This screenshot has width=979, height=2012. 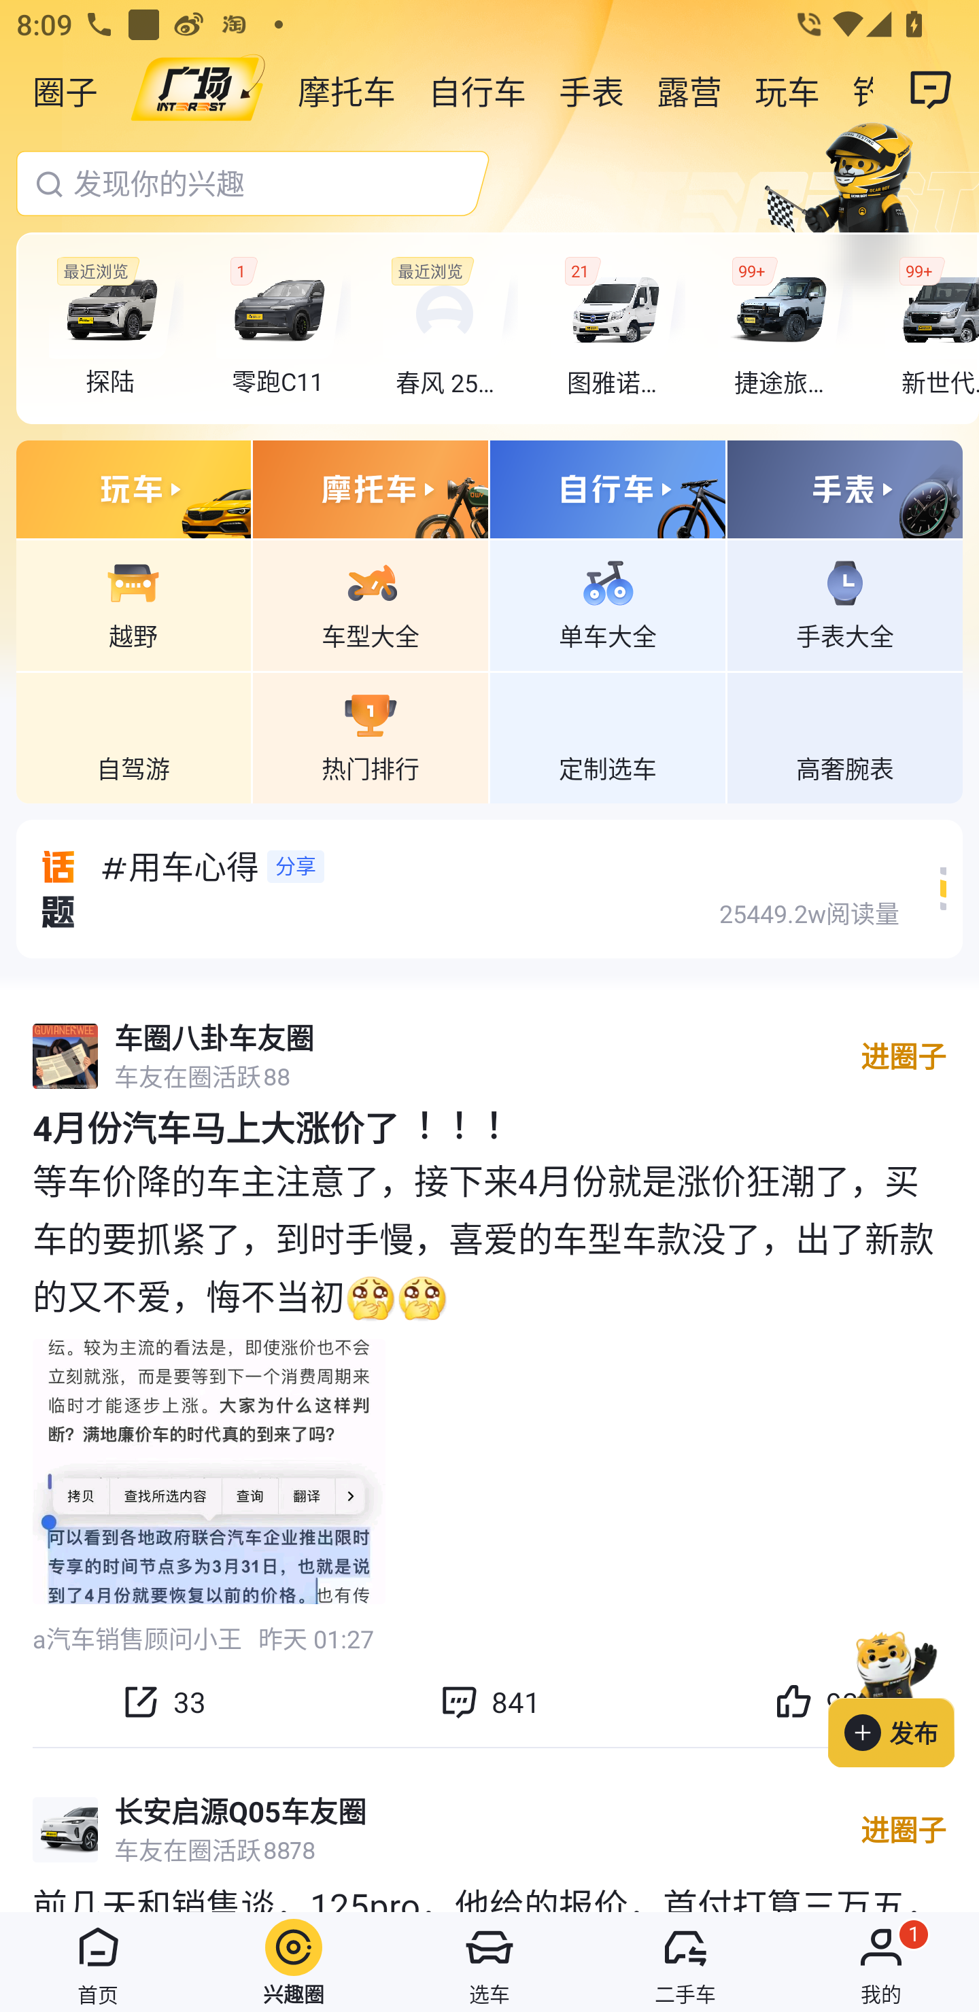 What do you see at coordinates (489, 1962) in the screenshot?
I see ` 选车` at bounding box center [489, 1962].